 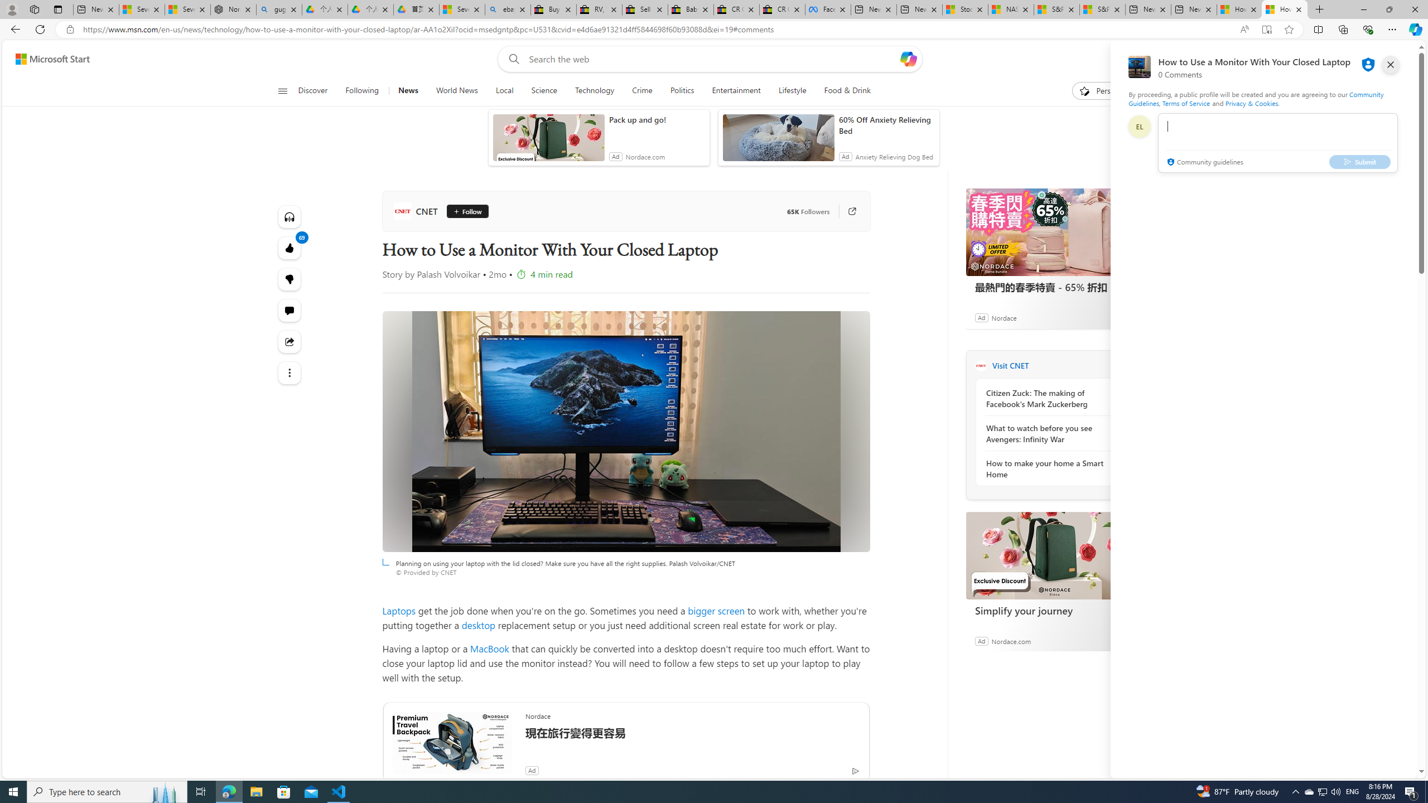 What do you see at coordinates (981, 365) in the screenshot?
I see `CNET` at bounding box center [981, 365].